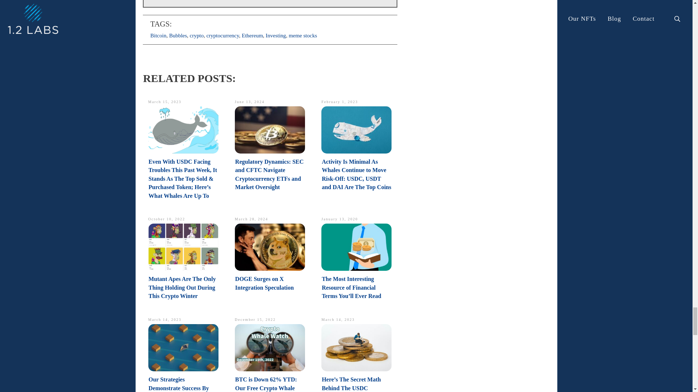 The image size is (698, 392). Describe the element at coordinates (159, 35) in the screenshot. I see `Bitcoin` at that location.